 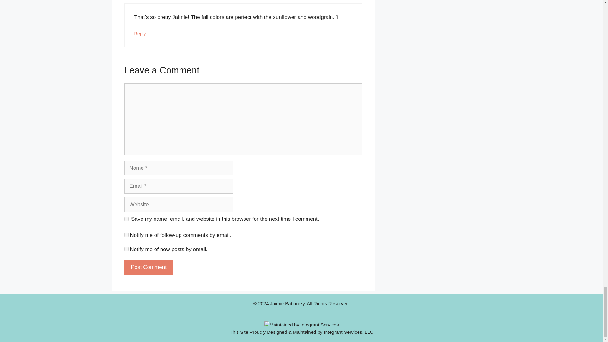 What do you see at coordinates (126, 235) in the screenshot?
I see `subscribe` at bounding box center [126, 235].